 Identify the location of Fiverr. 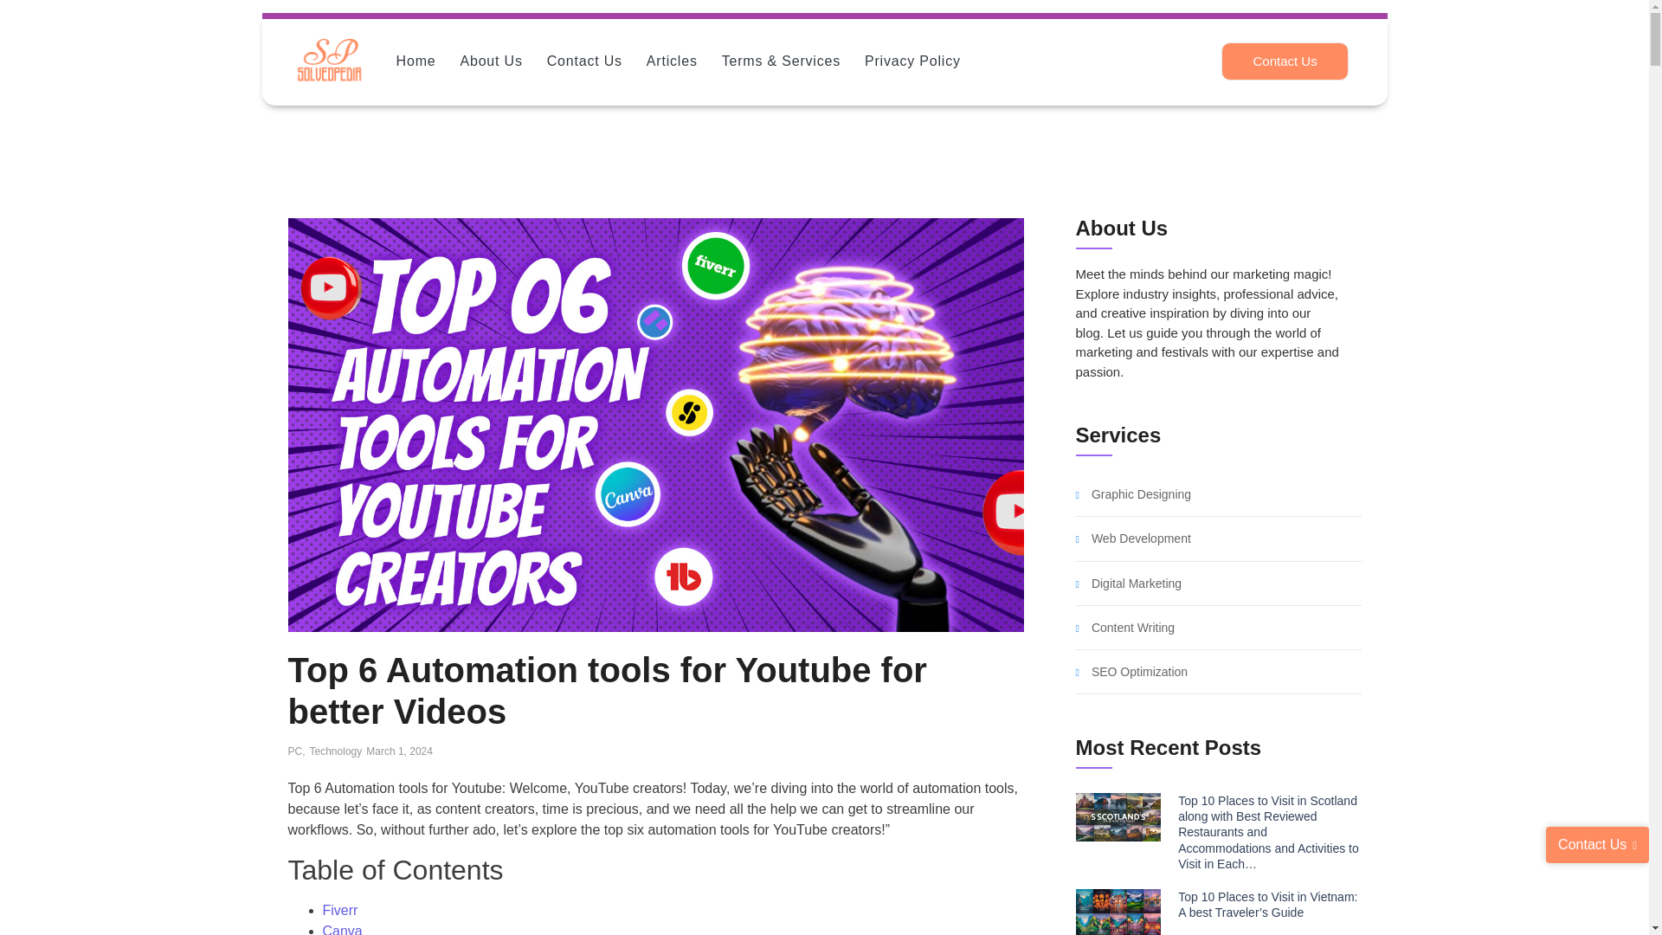
(339, 910).